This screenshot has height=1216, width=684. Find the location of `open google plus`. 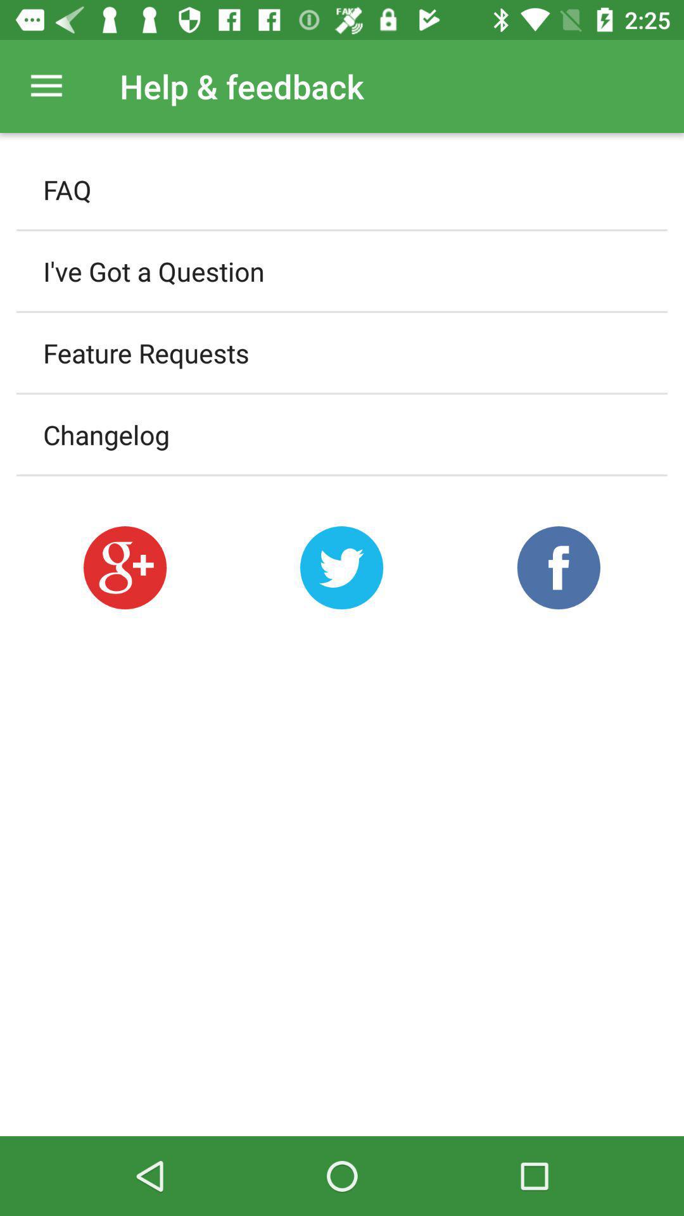

open google plus is located at coordinates (125, 567).